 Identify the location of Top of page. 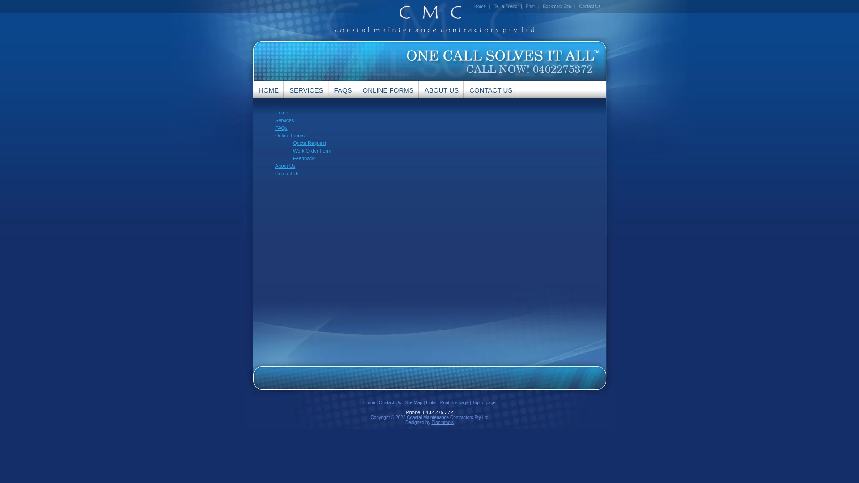
(484, 402).